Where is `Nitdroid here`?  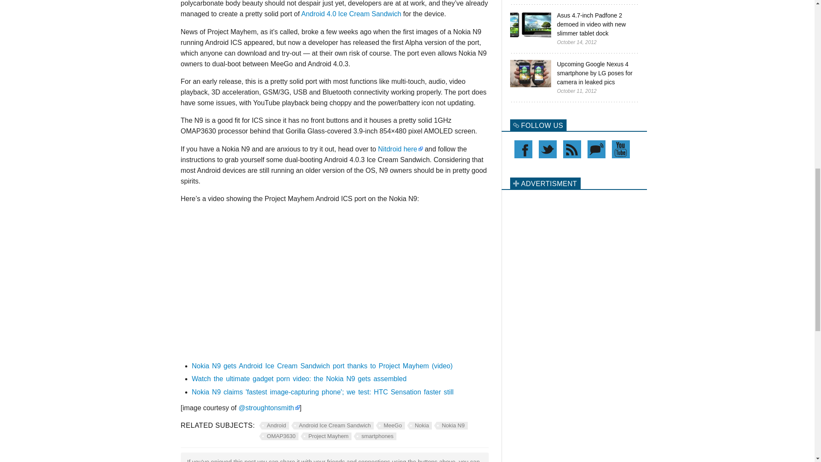 Nitdroid here is located at coordinates (400, 149).